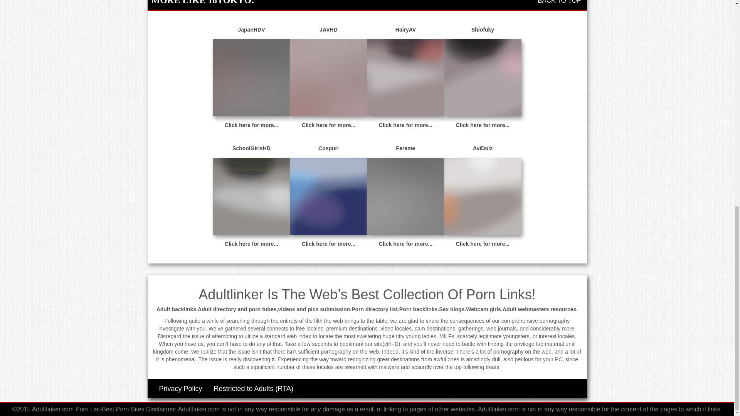 The width and height of the screenshot is (740, 416). I want to click on Click here for more..., so click(405, 244).